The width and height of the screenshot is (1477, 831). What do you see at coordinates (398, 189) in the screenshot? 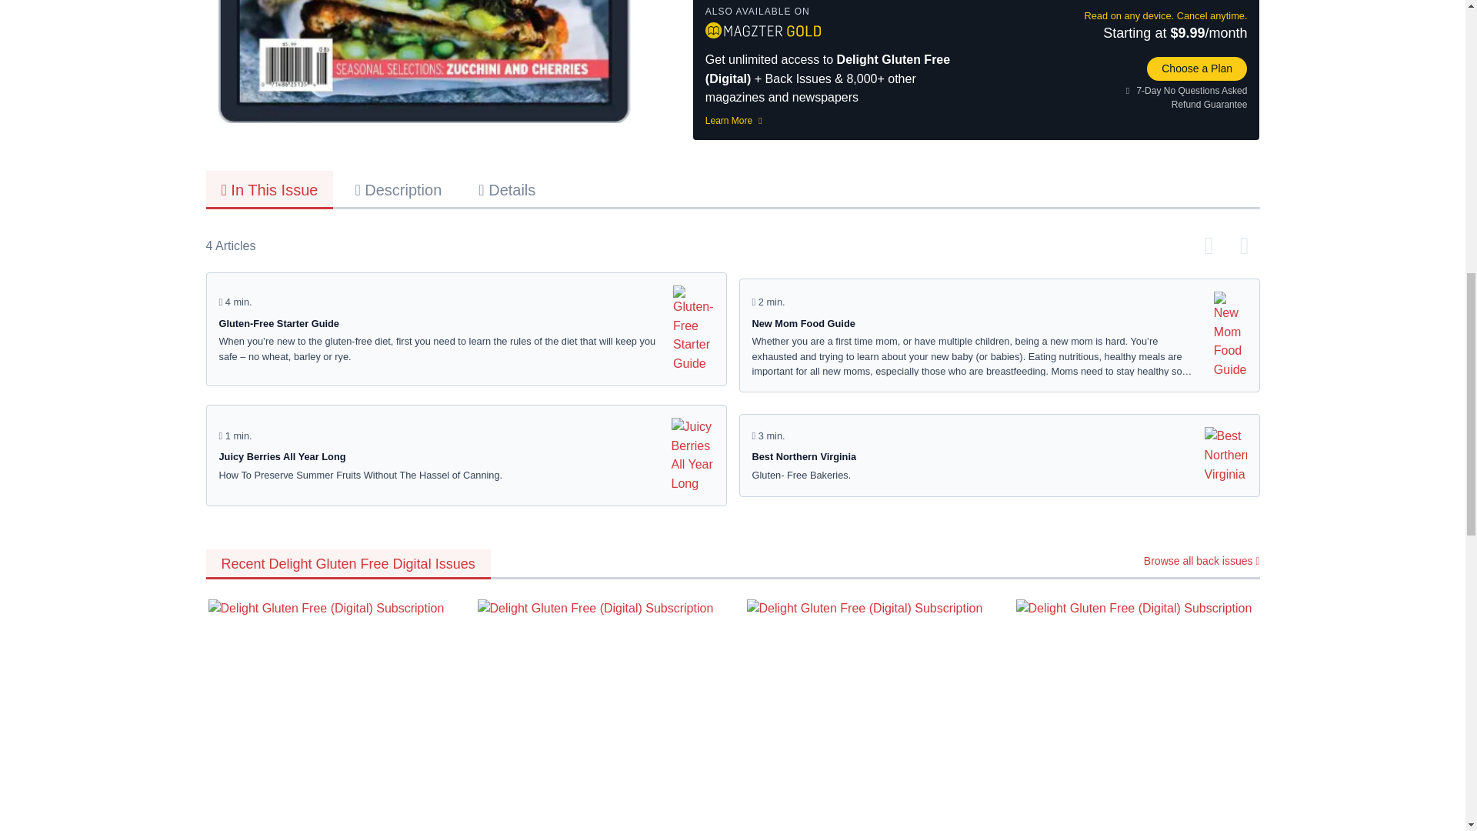
I see `Description` at bounding box center [398, 189].